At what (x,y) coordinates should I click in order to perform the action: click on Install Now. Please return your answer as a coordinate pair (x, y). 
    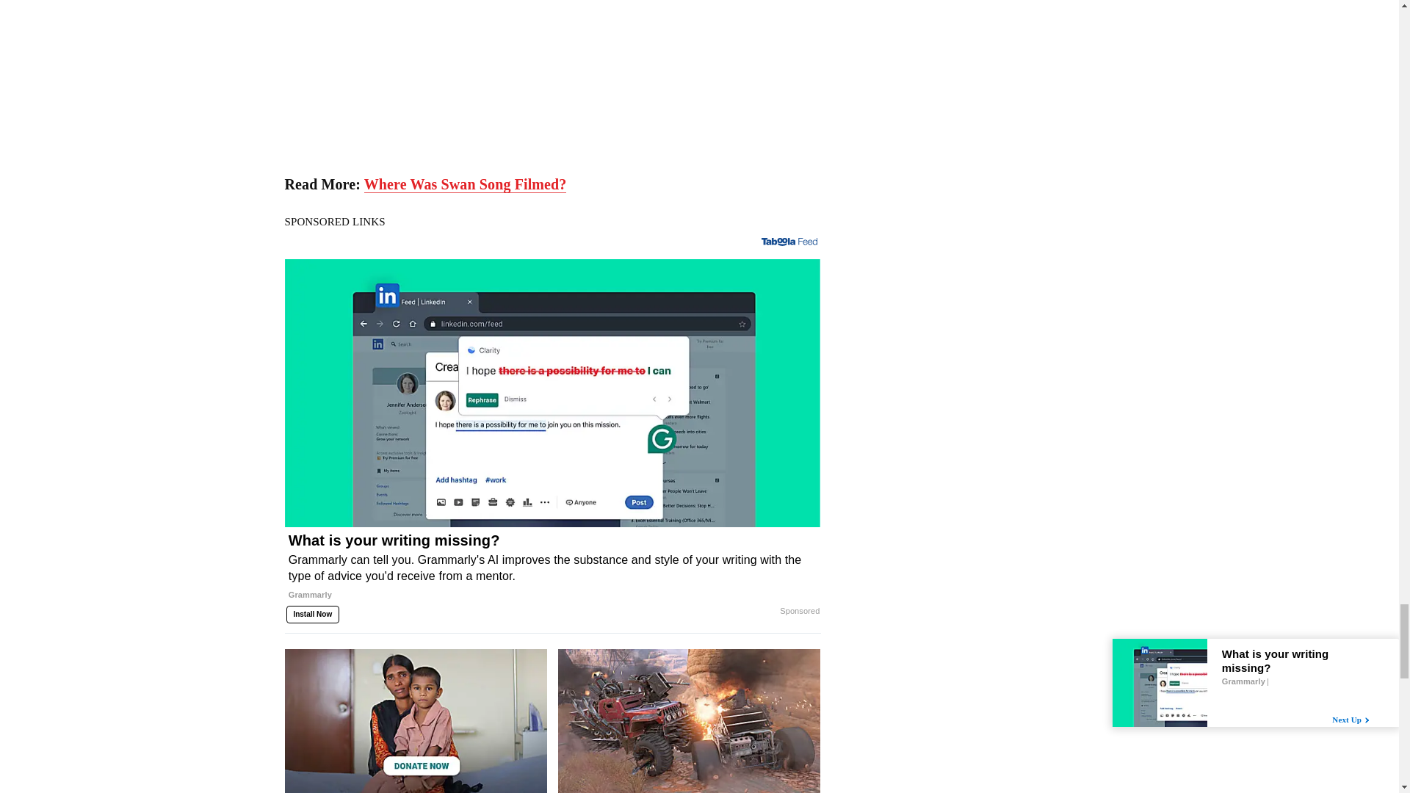
    Looking at the image, I should click on (313, 614).